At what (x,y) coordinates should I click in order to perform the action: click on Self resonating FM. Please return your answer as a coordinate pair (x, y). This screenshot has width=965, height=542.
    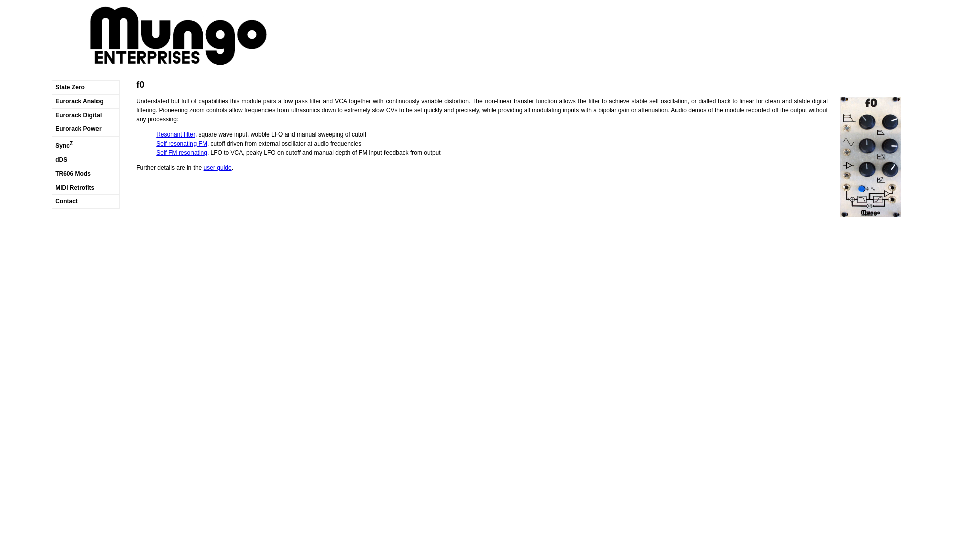
    Looking at the image, I should click on (182, 144).